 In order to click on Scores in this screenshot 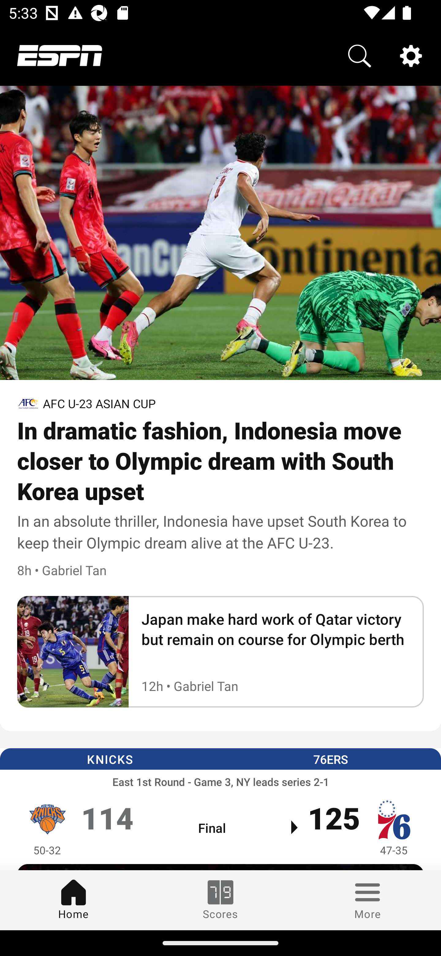, I will do `click(221, 900)`.